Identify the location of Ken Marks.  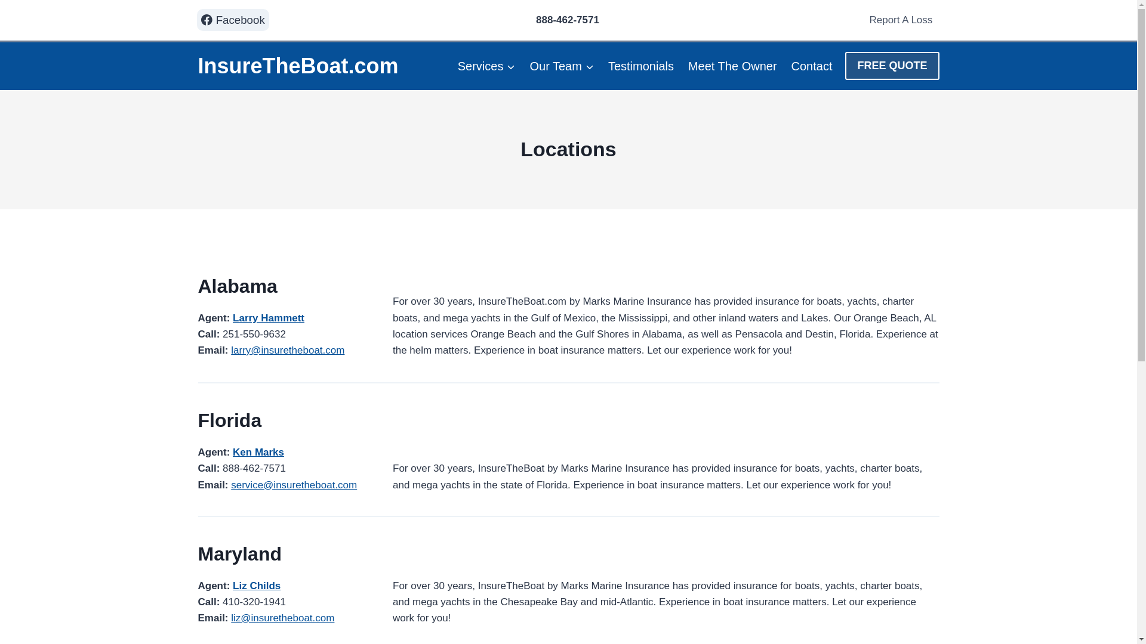
(258, 452).